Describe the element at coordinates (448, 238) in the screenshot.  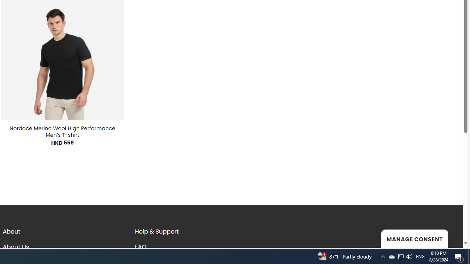
I see `Go to top` at that location.